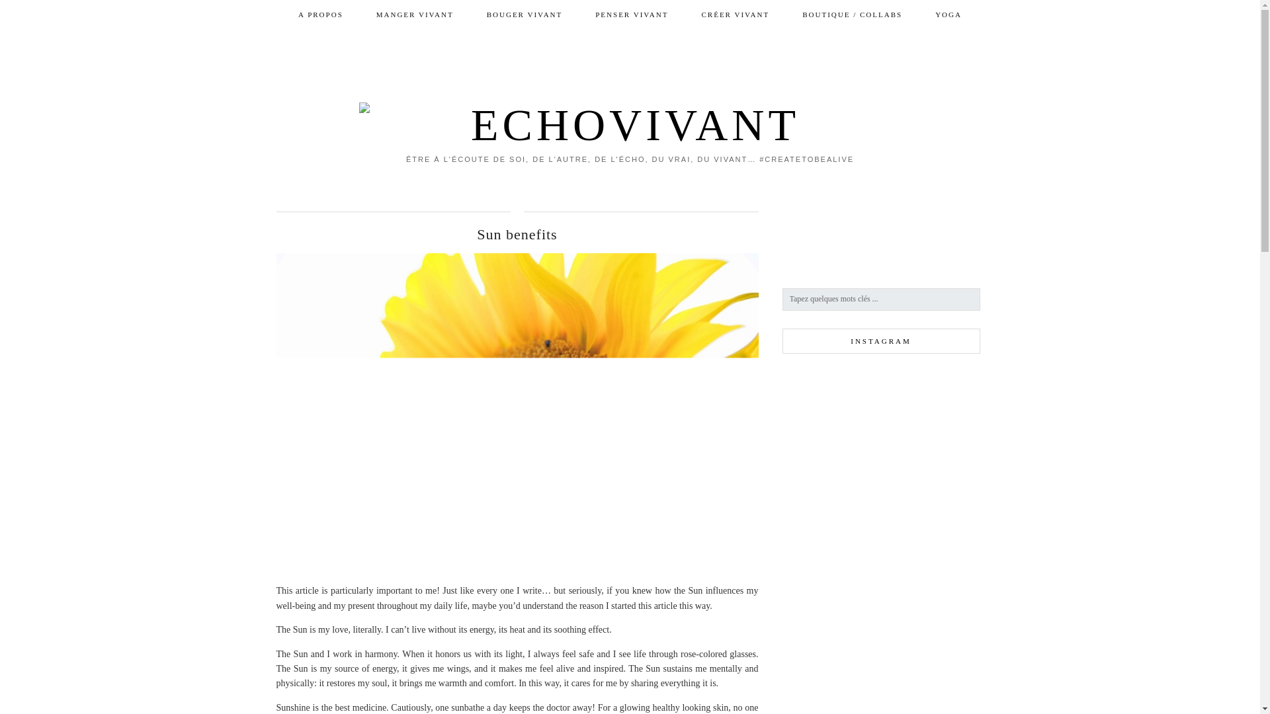 This screenshot has height=714, width=1270. I want to click on A PROPOS, so click(320, 15).